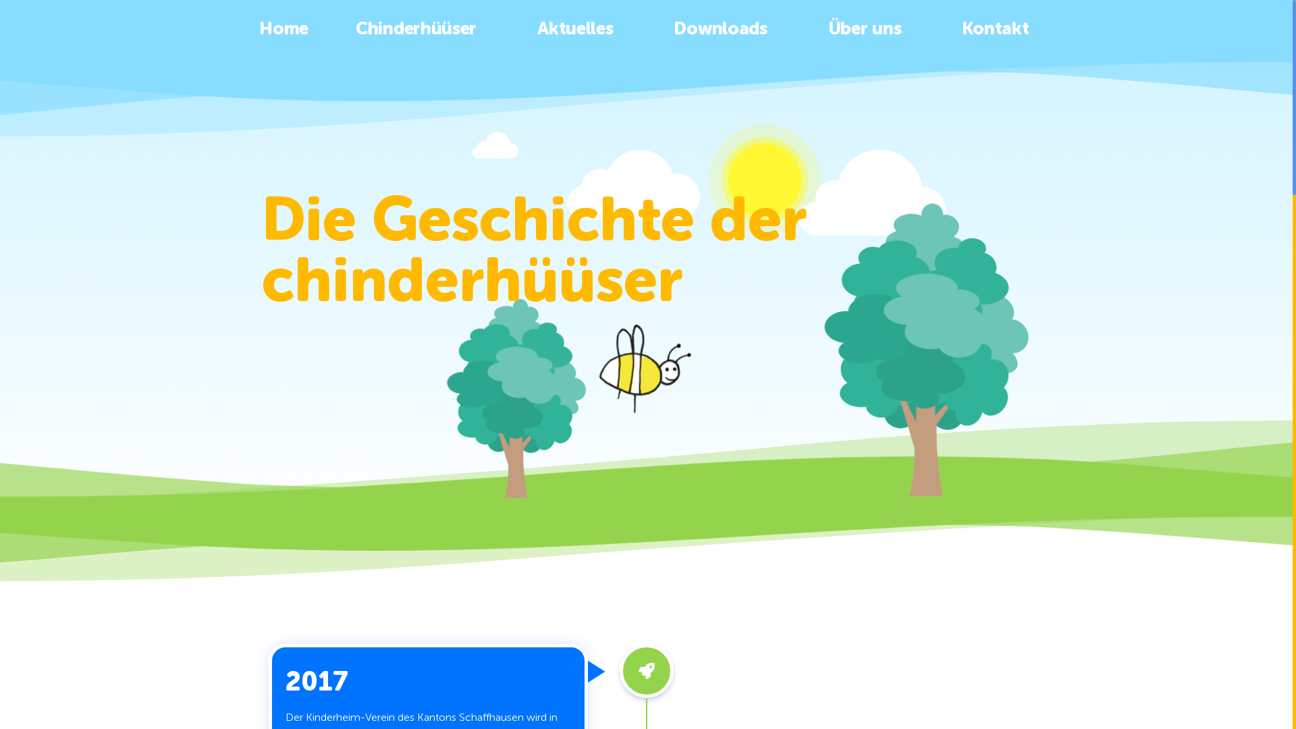 This screenshot has height=729, width=1296. Describe the element at coordinates (995, 29) in the screenshot. I see `Kontakt` at that location.